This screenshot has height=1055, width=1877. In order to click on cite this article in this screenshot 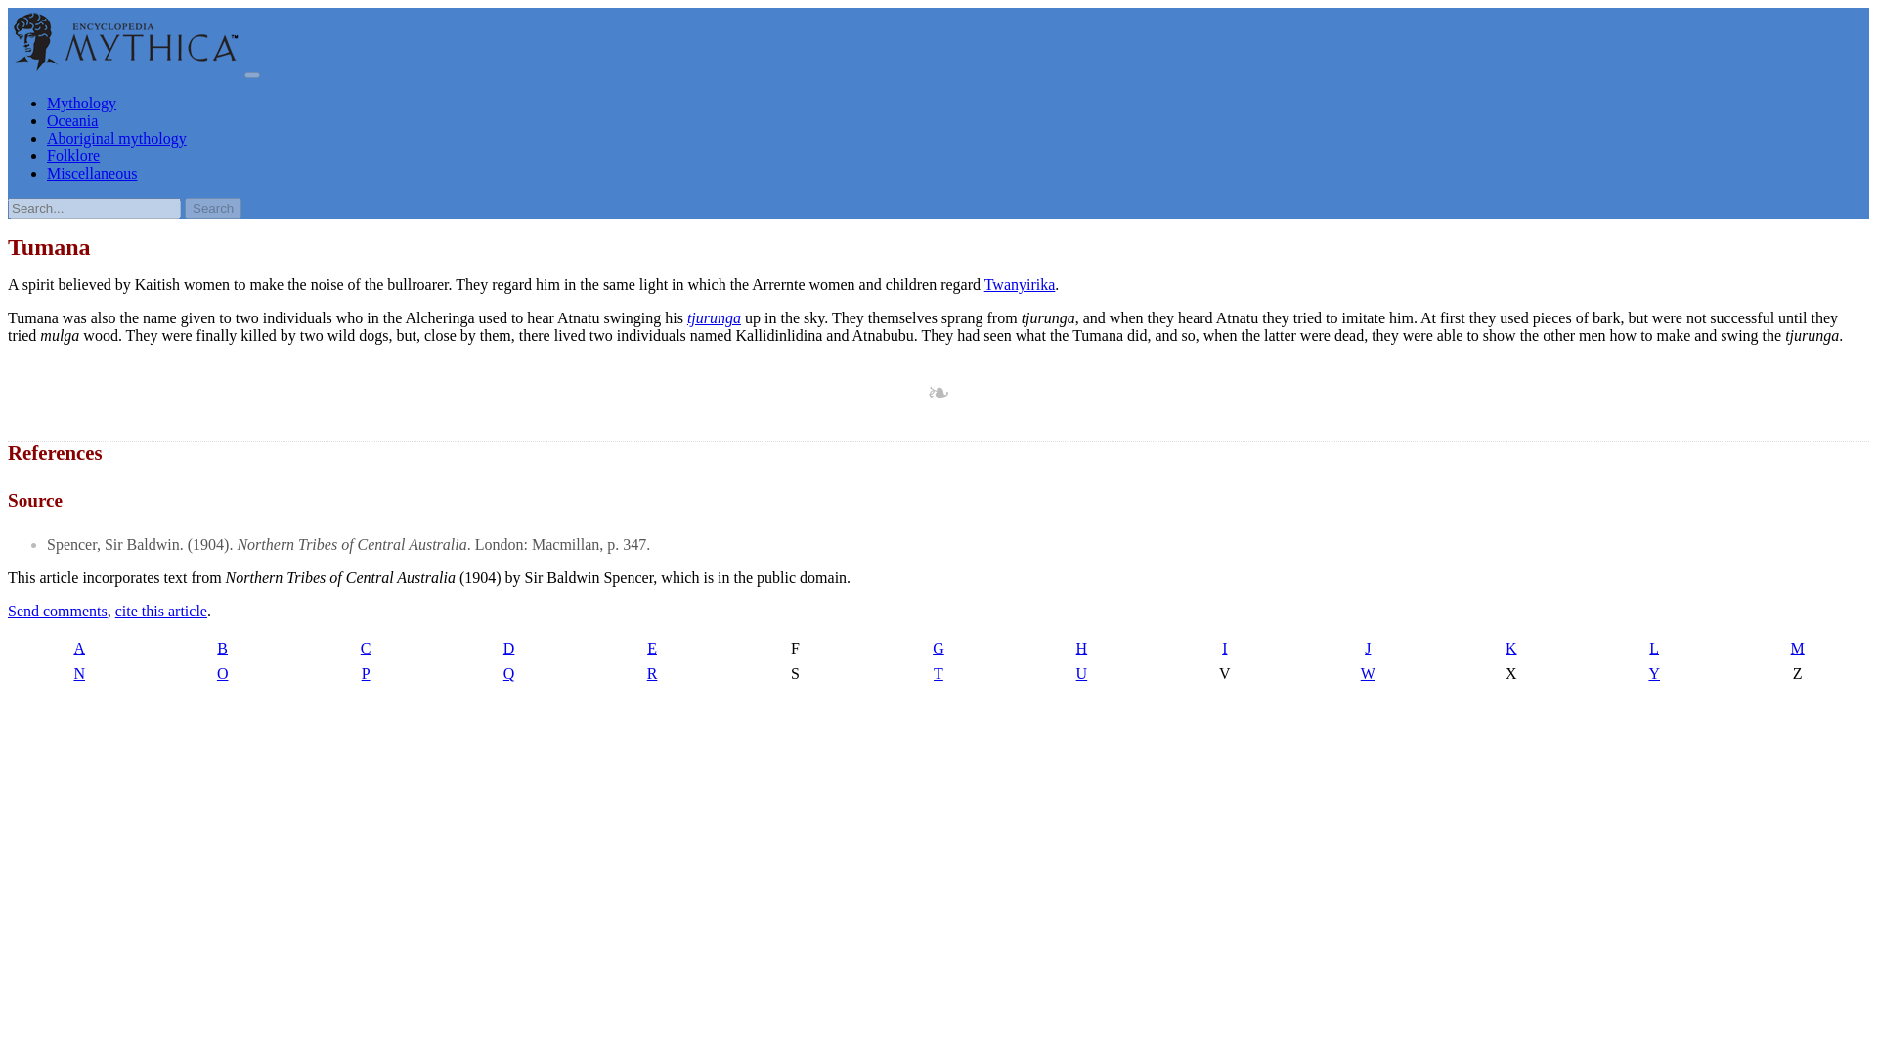, I will do `click(160, 610)`.